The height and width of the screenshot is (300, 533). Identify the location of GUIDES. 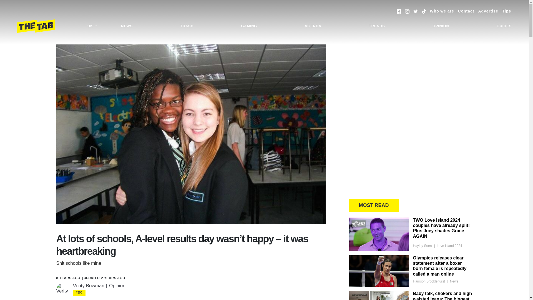
(504, 26).